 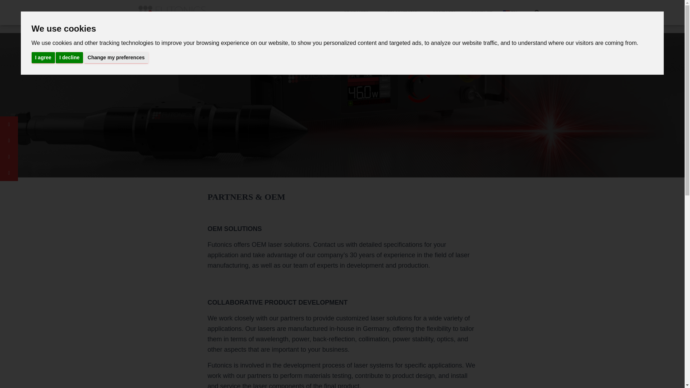 I want to click on APPLICATIONS, so click(x=403, y=12).